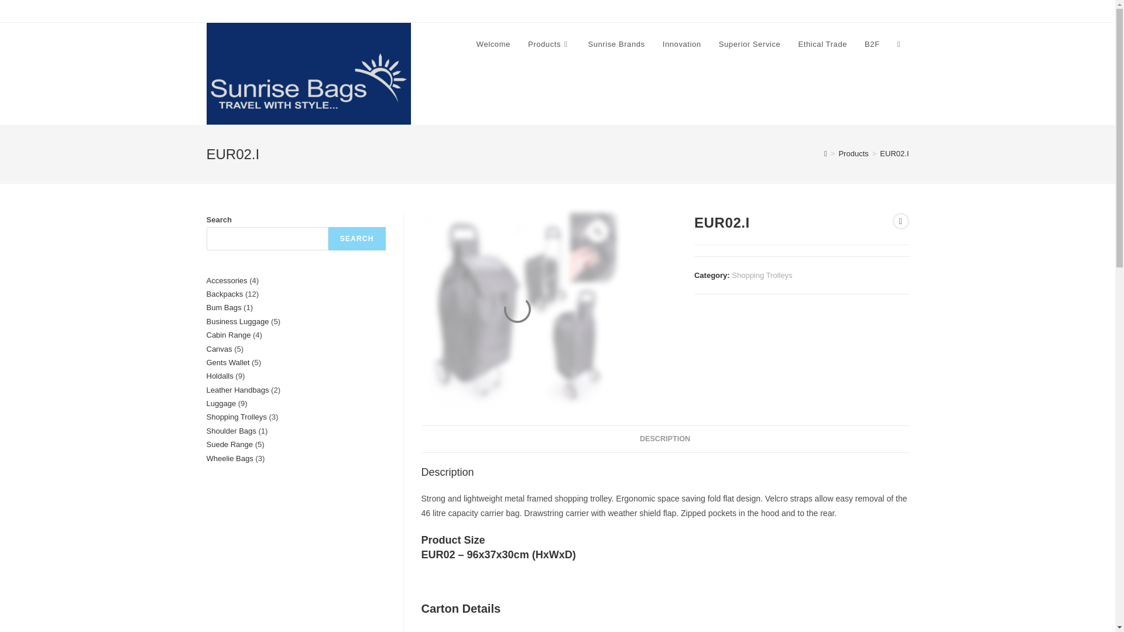 Image resolution: width=1124 pixels, height=632 pixels. I want to click on EUR02-BK, so click(519, 310).